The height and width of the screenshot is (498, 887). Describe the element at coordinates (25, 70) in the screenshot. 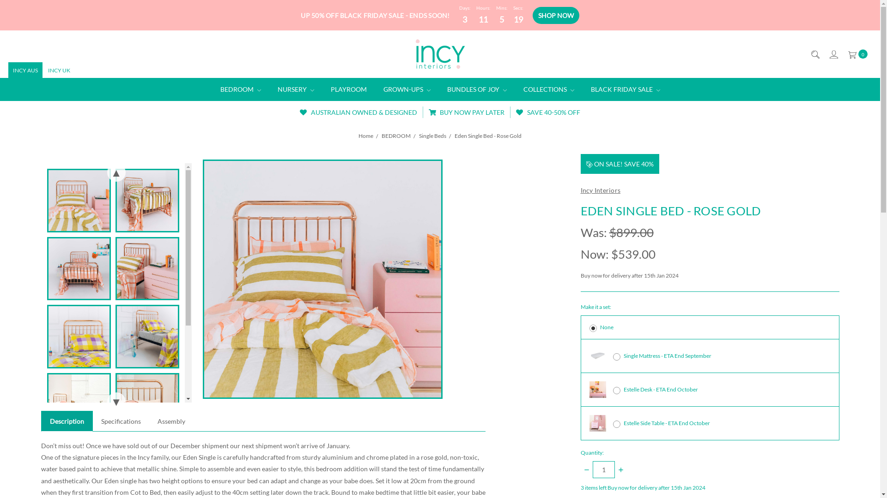

I see `INCY AUS` at that location.